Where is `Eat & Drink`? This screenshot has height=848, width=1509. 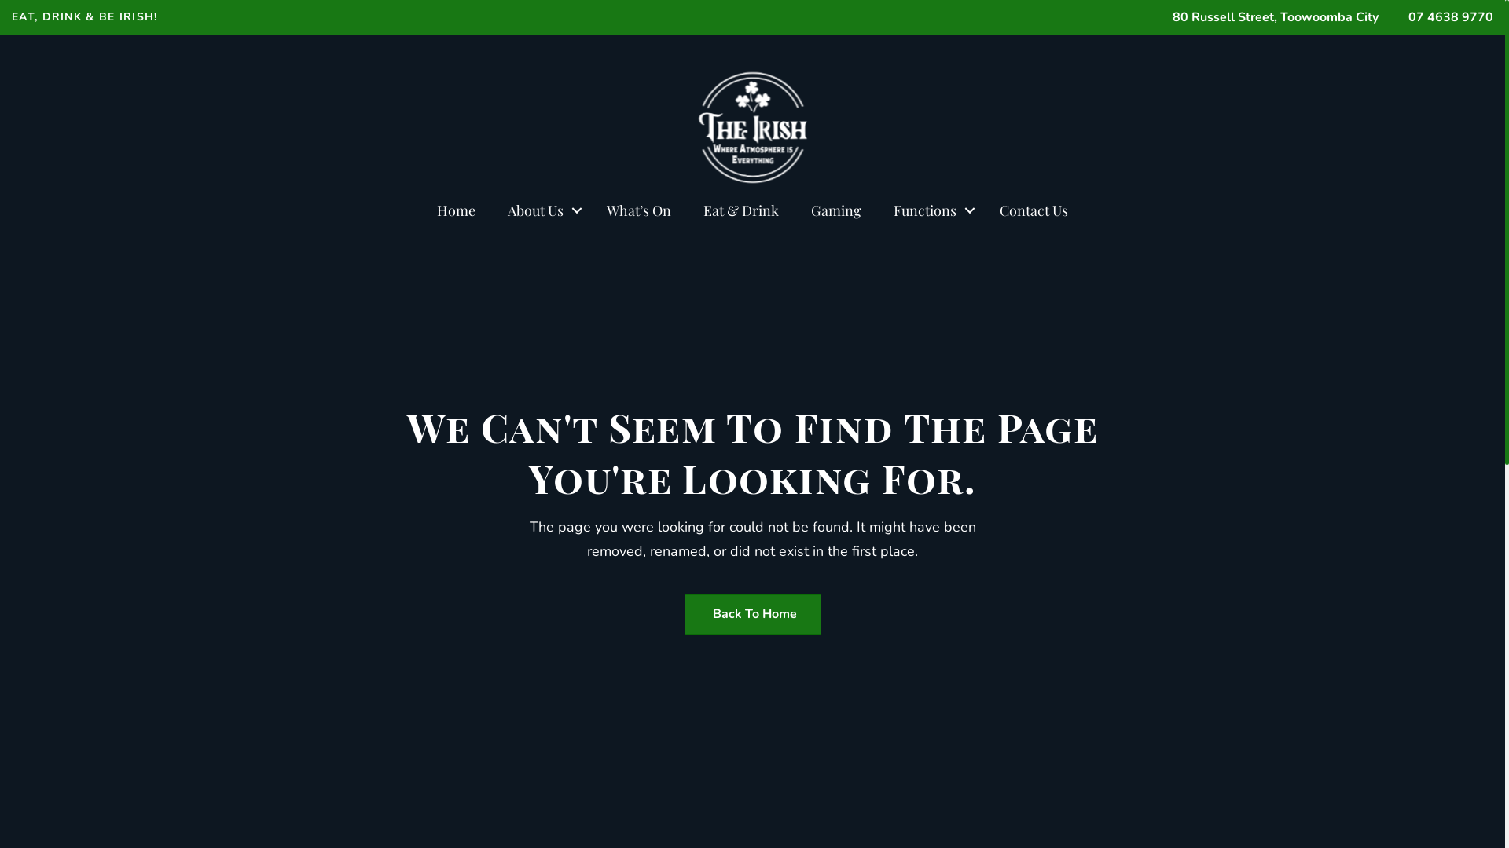
Eat & Drink is located at coordinates (741, 210).